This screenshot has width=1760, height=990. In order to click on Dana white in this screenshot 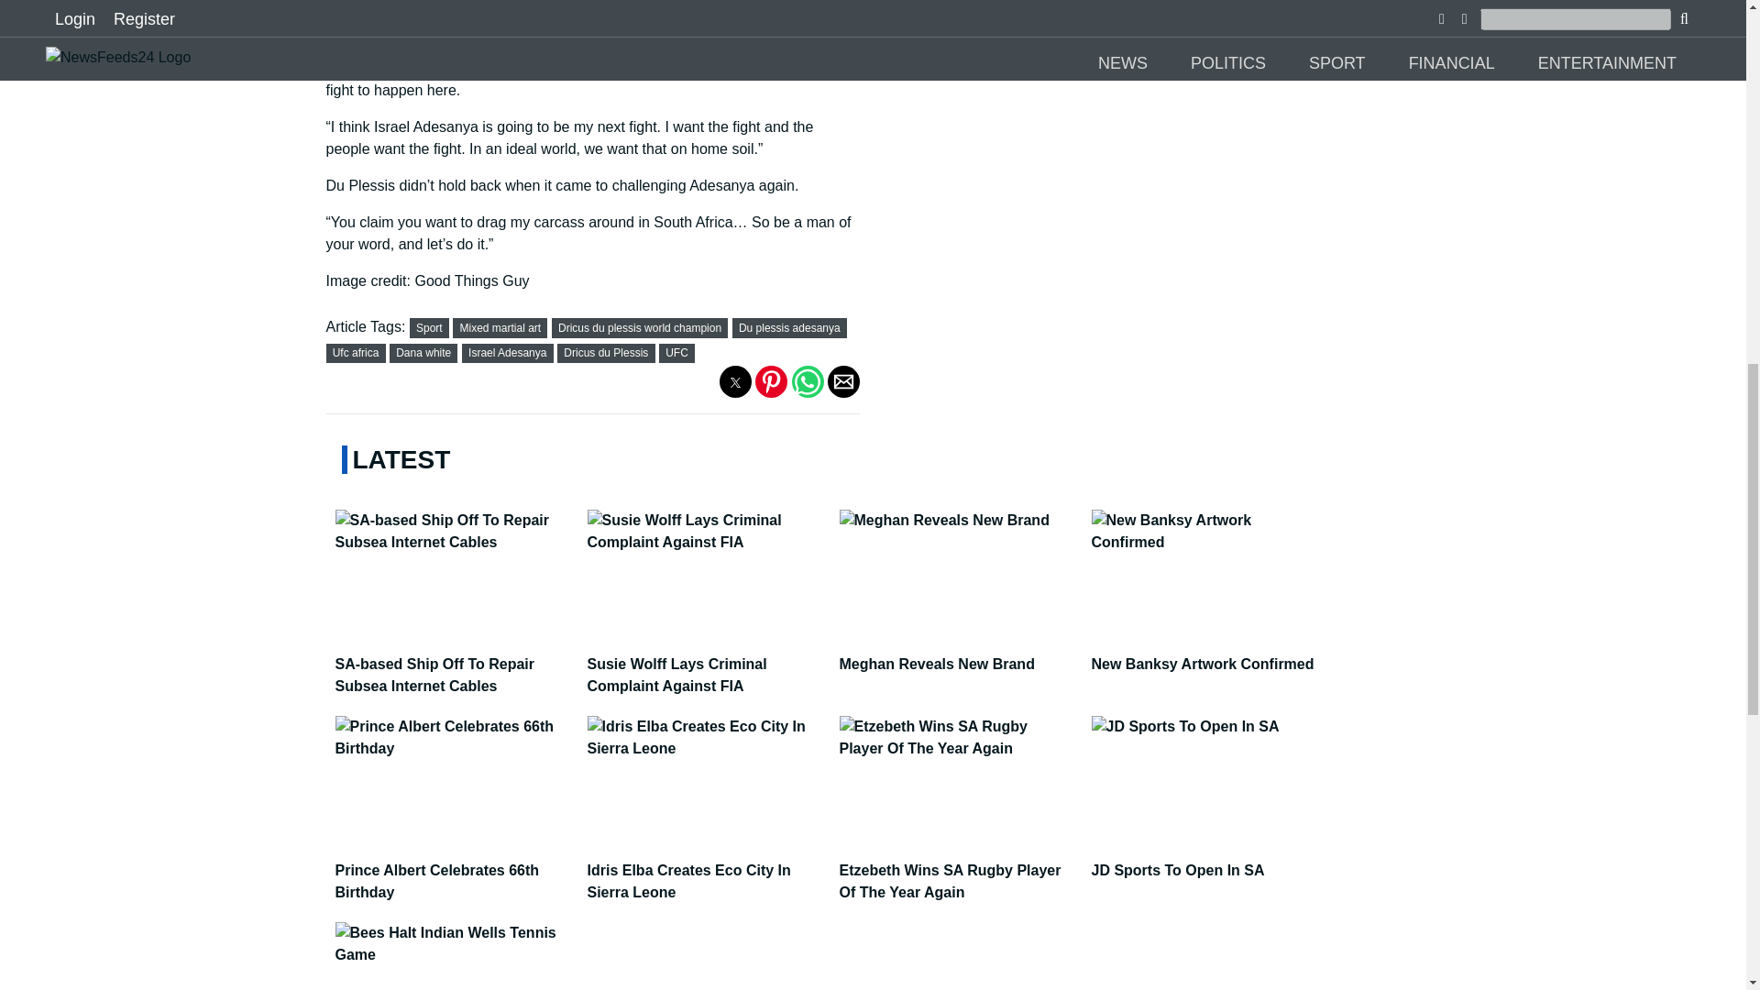, I will do `click(423, 353)`.